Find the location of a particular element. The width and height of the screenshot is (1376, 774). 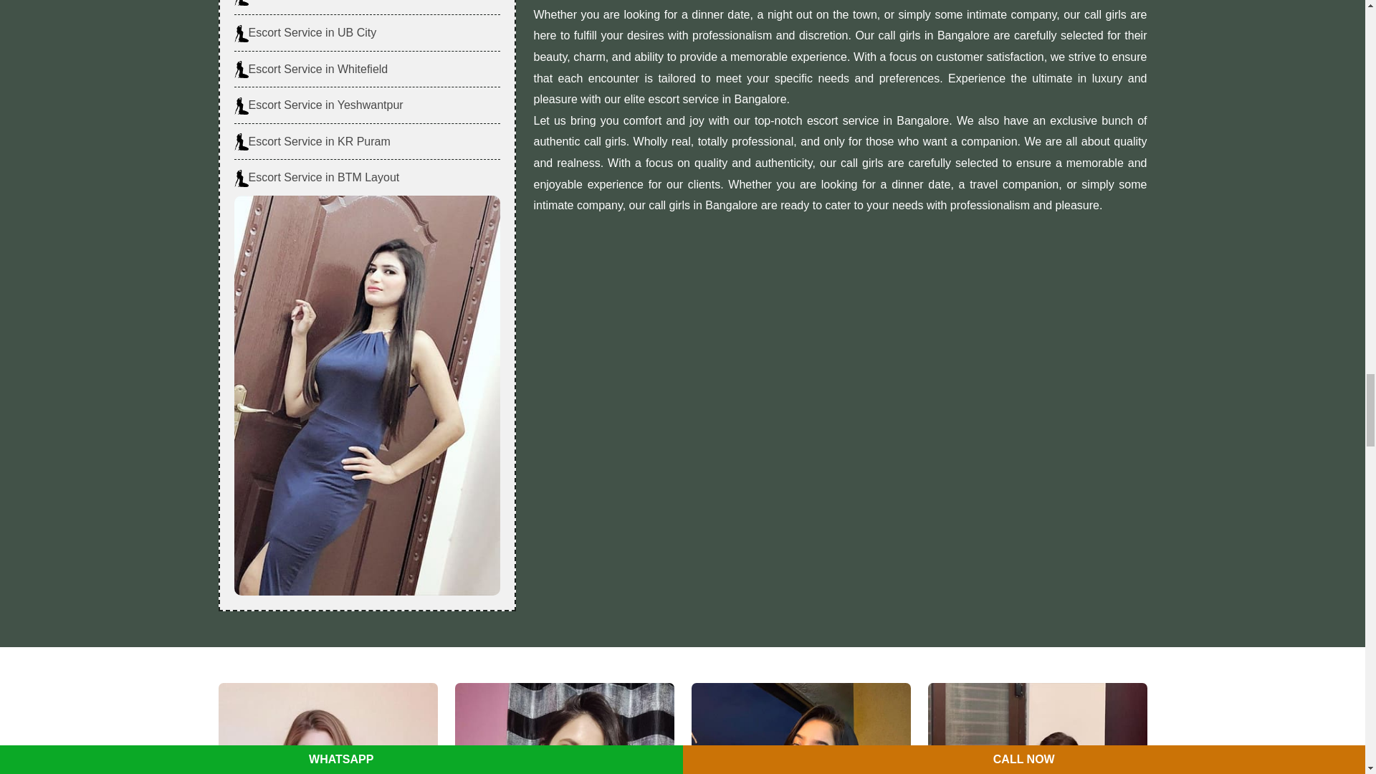

Escort Service in Whitefield is located at coordinates (311, 70).